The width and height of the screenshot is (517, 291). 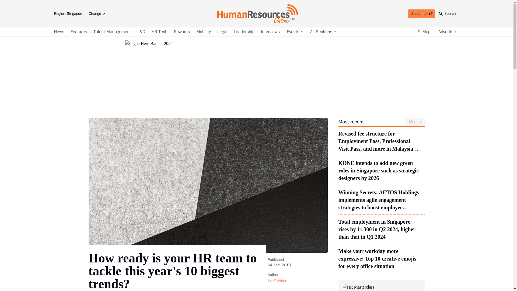 What do you see at coordinates (295, 32) in the screenshot?
I see `Leadership` at bounding box center [295, 32].